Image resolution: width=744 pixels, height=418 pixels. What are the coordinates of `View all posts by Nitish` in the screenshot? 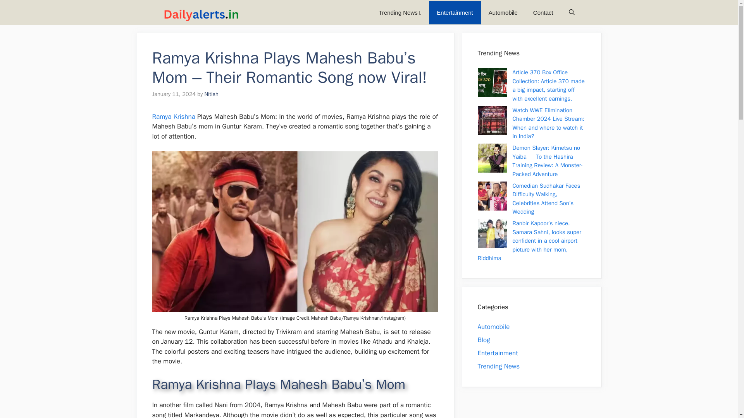 It's located at (212, 94).